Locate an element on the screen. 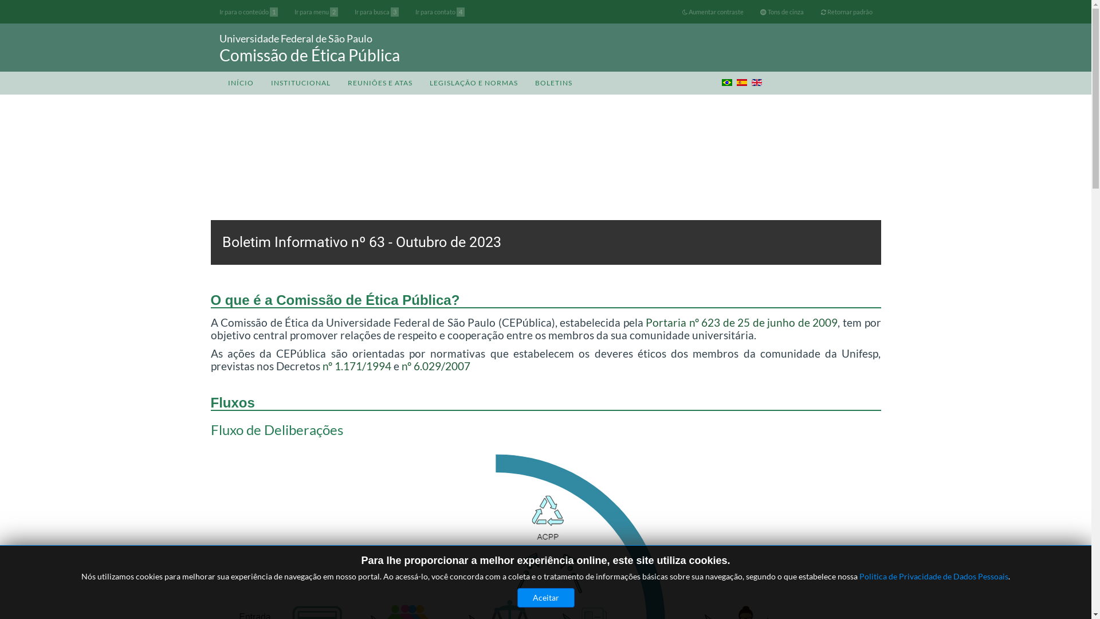 The width and height of the screenshot is (1100, 619). Aumentar contraste is located at coordinates (713, 12).